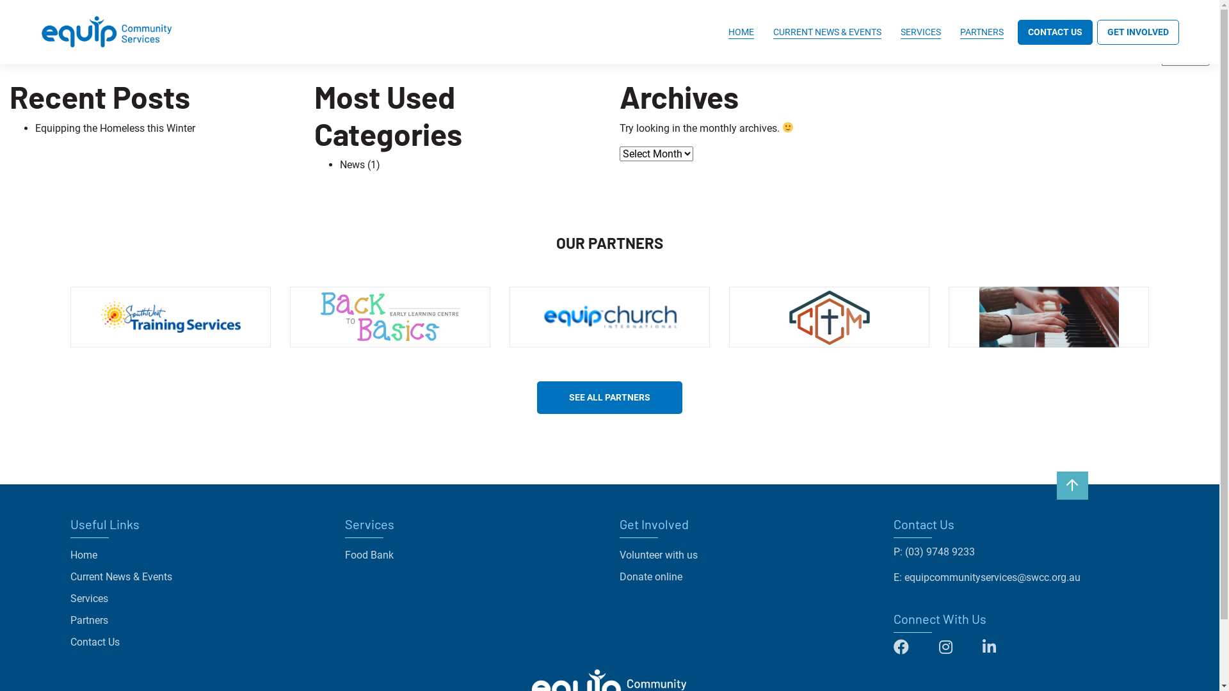 This screenshot has width=1229, height=691. Describe the element at coordinates (1138, 32) in the screenshot. I see `GET INVOLVED` at that location.